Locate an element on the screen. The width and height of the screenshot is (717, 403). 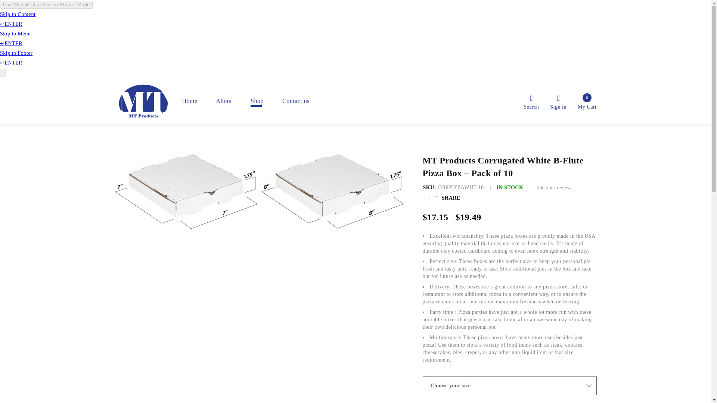
Enzy is located at coordinates (190, 101).